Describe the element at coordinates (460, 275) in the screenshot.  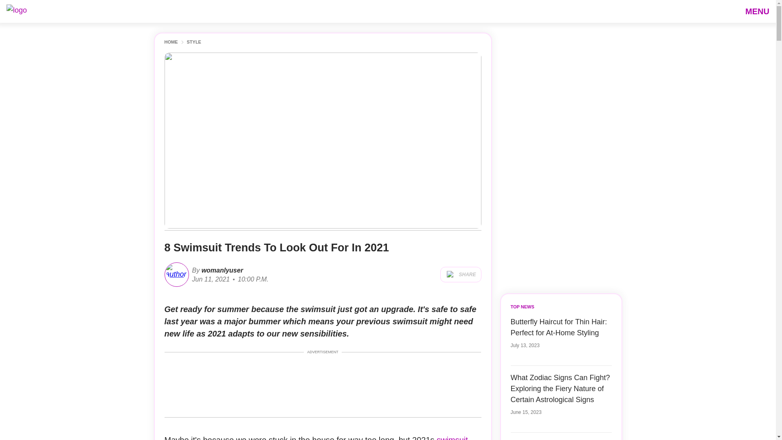
I see `SHARE` at that location.